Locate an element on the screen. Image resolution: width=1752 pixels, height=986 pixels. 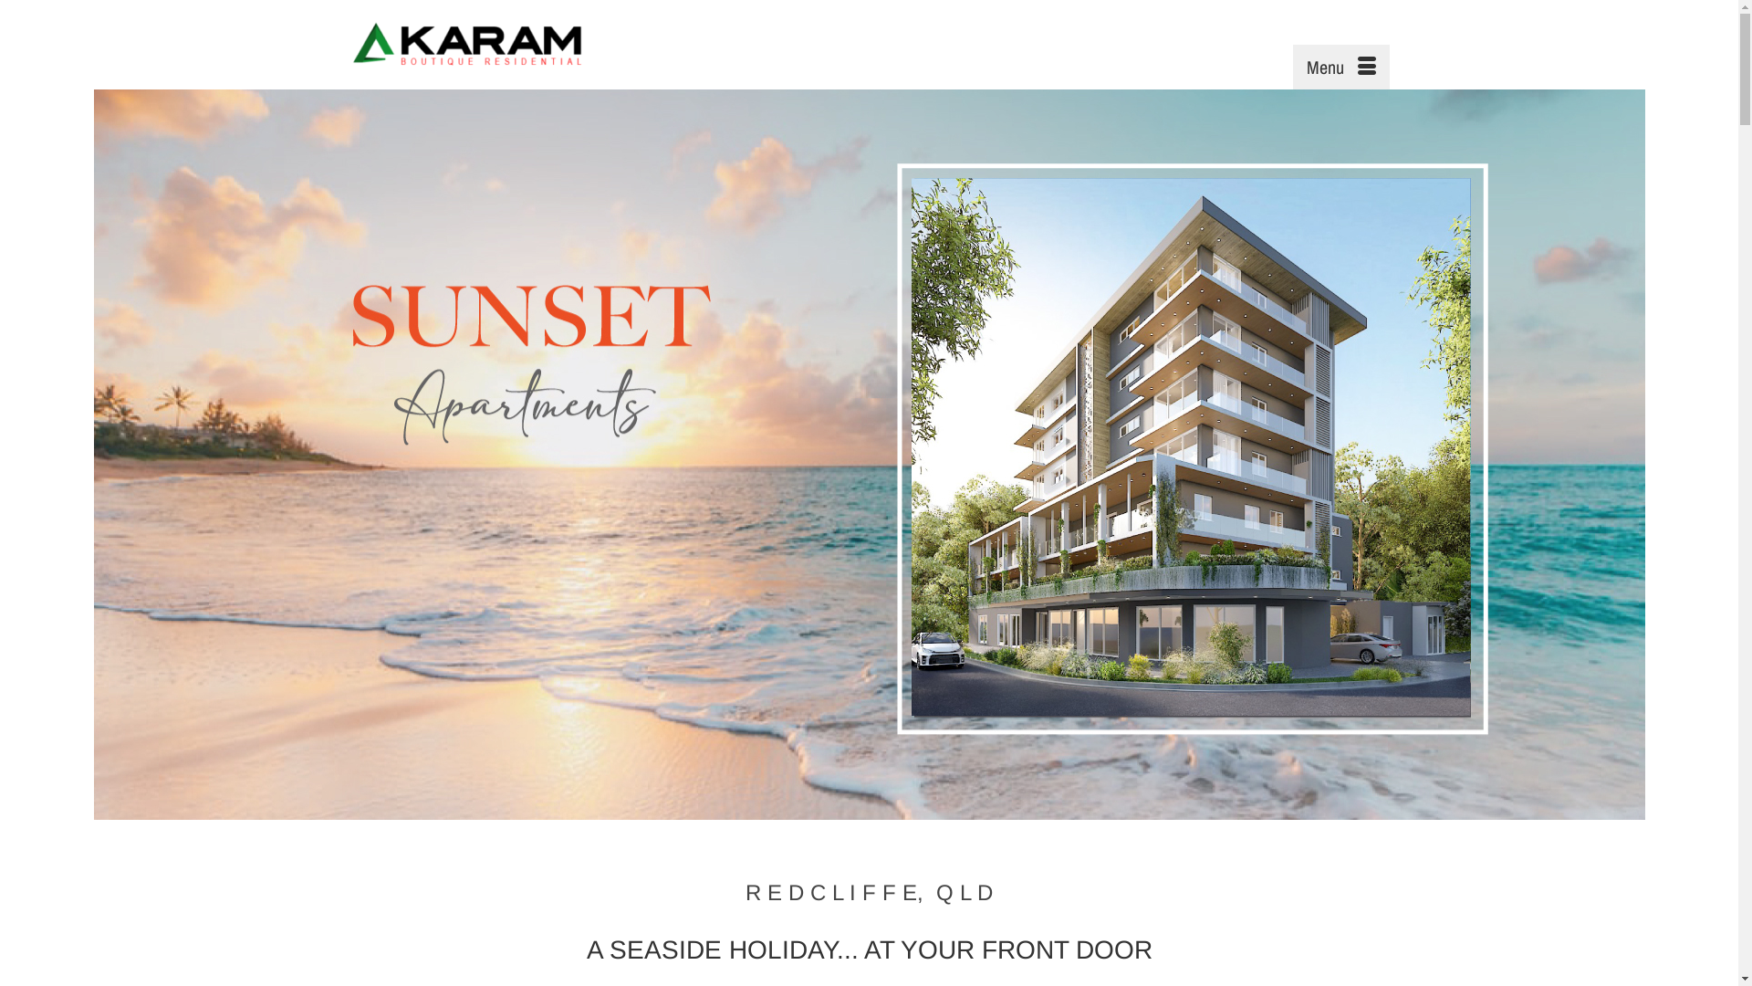
Menu is located at coordinates (1340, 68).